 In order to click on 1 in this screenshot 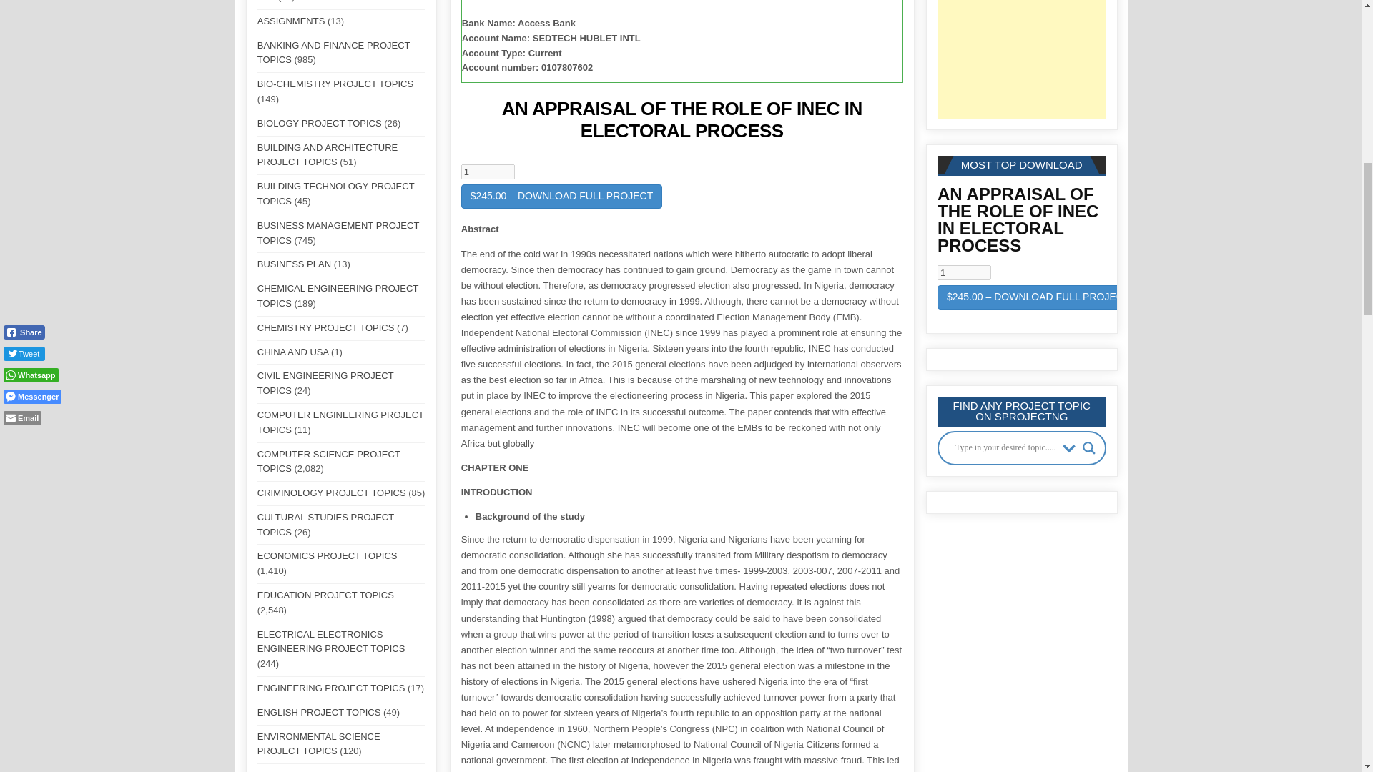, I will do `click(964, 273)`.